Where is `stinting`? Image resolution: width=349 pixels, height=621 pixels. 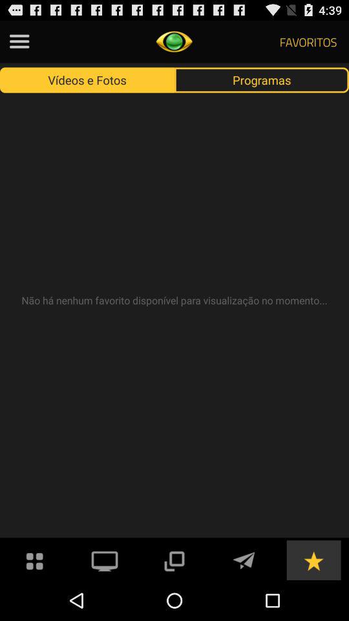 stinting is located at coordinates (19, 41).